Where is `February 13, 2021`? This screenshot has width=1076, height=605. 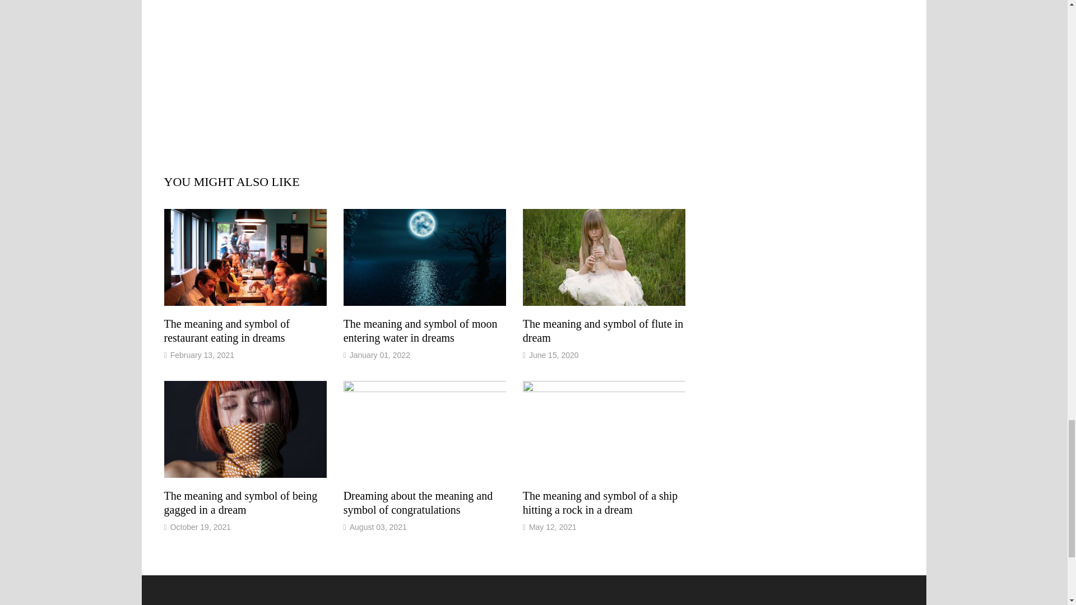
February 13, 2021 is located at coordinates (202, 355).